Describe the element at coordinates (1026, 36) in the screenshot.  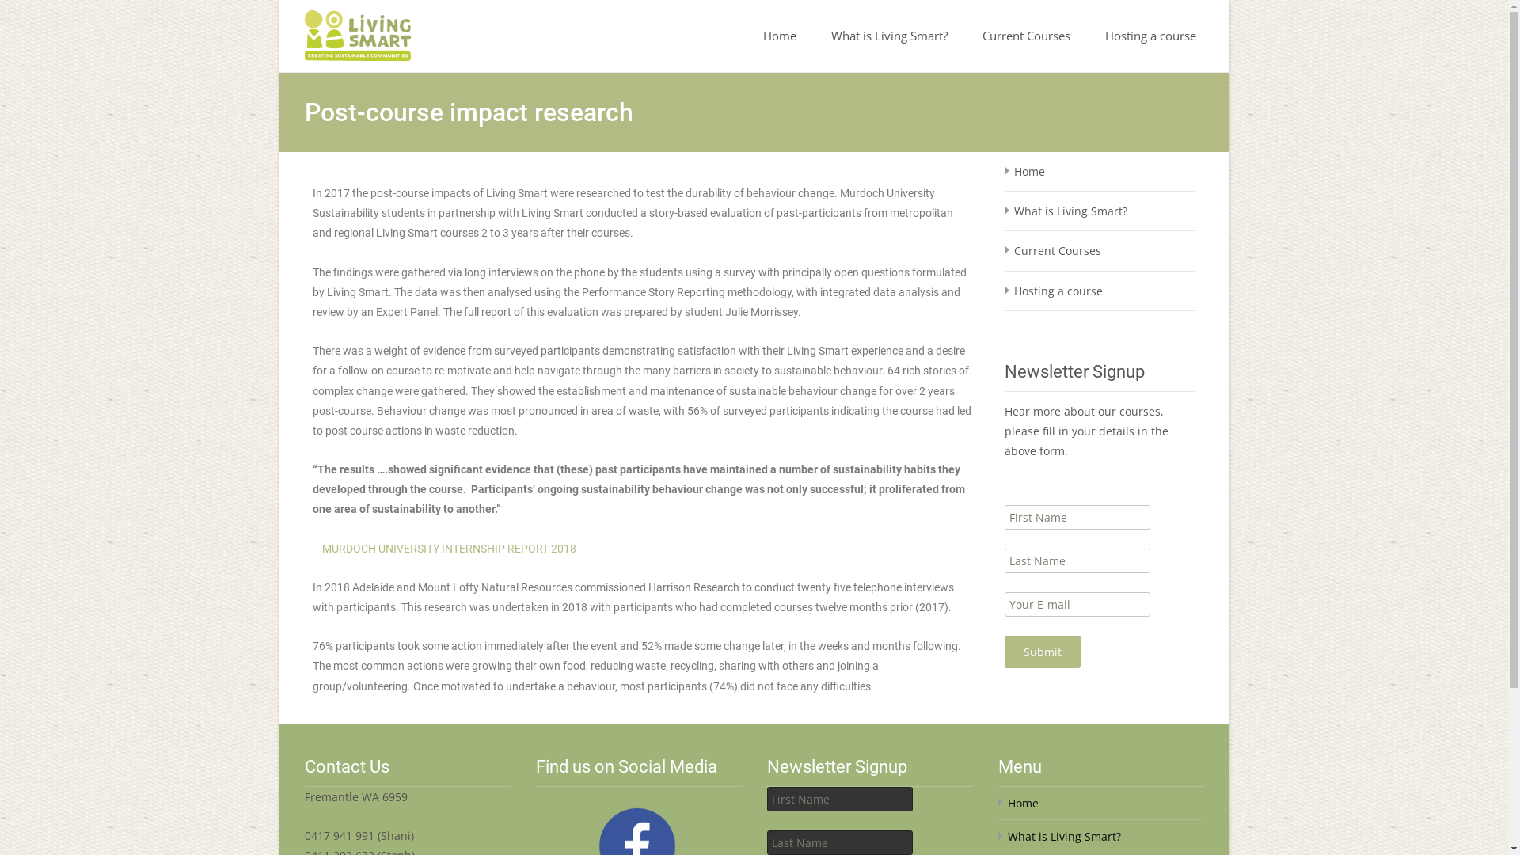
I see `Current Courses` at that location.